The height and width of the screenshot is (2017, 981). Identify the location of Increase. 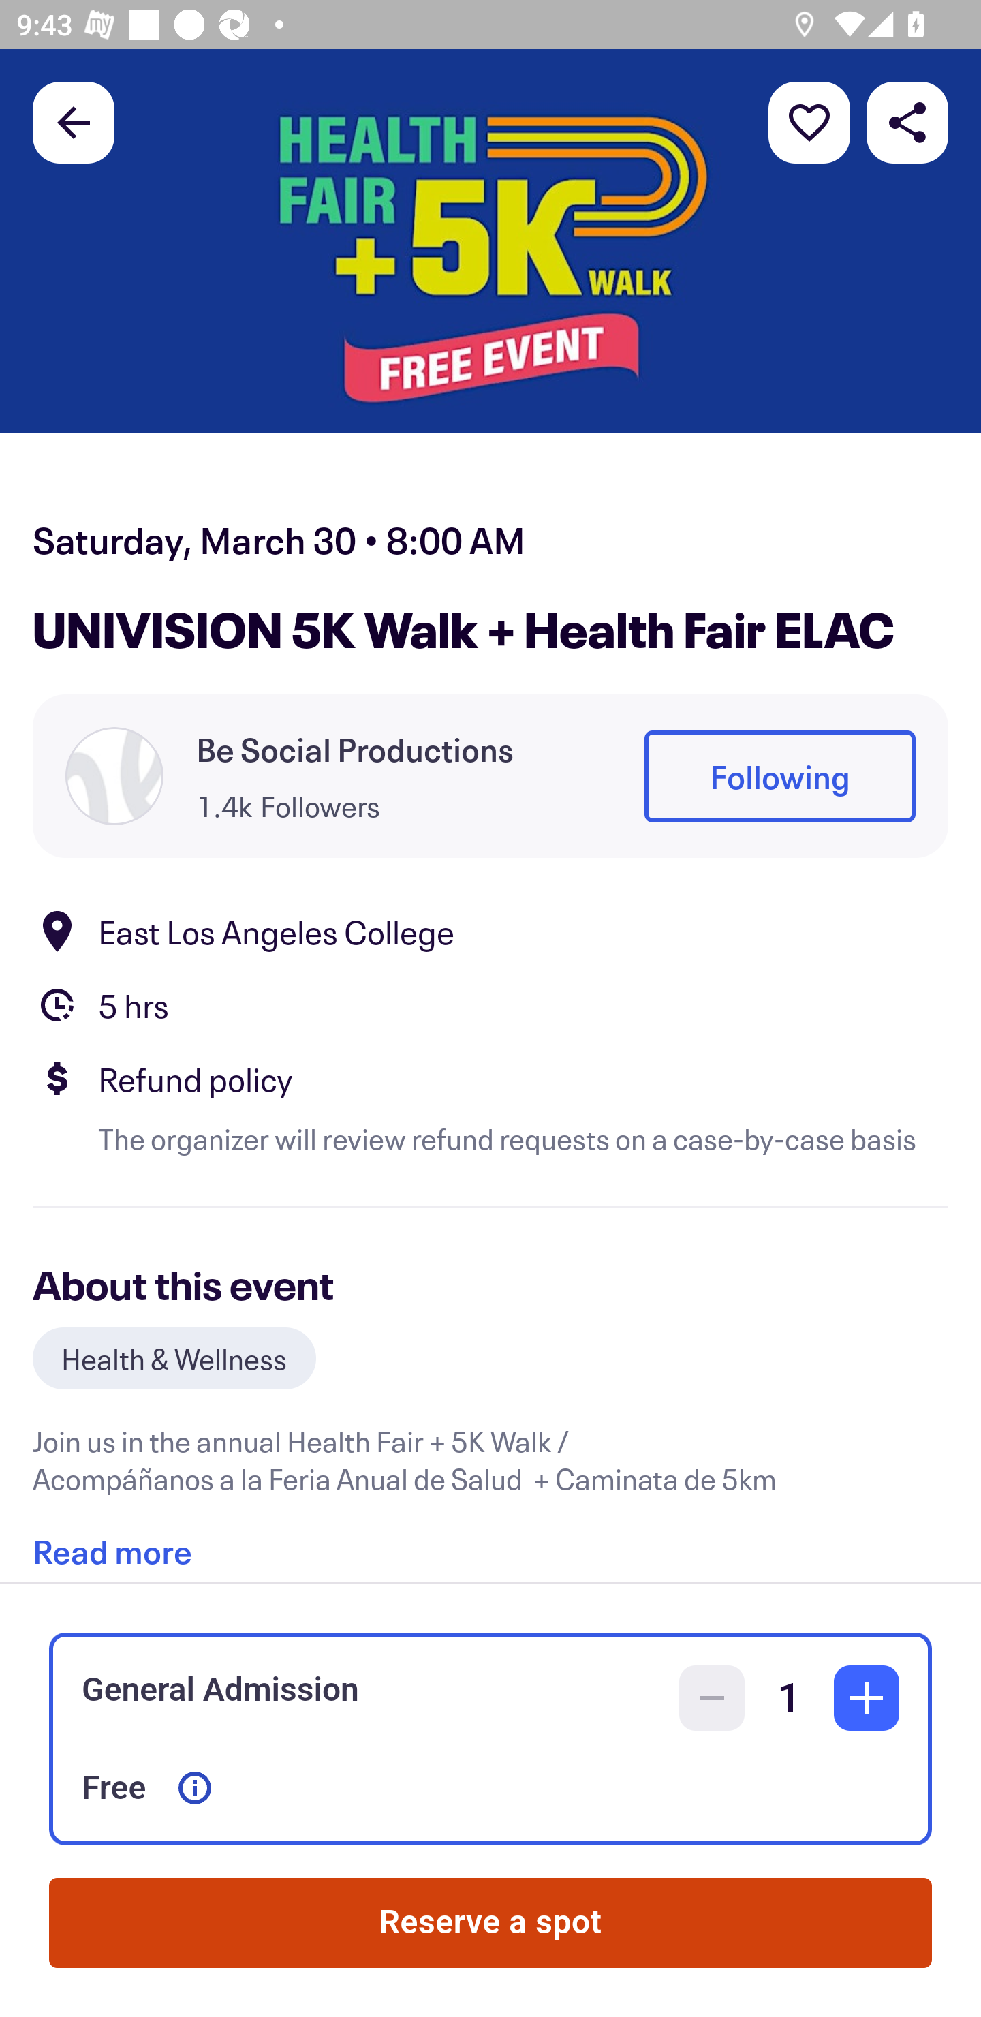
(867, 1698).